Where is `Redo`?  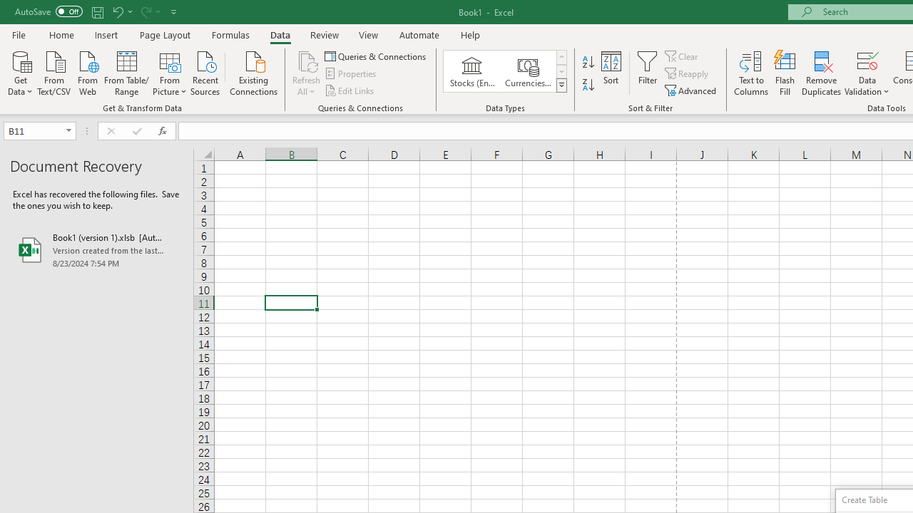
Redo is located at coordinates (150, 11).